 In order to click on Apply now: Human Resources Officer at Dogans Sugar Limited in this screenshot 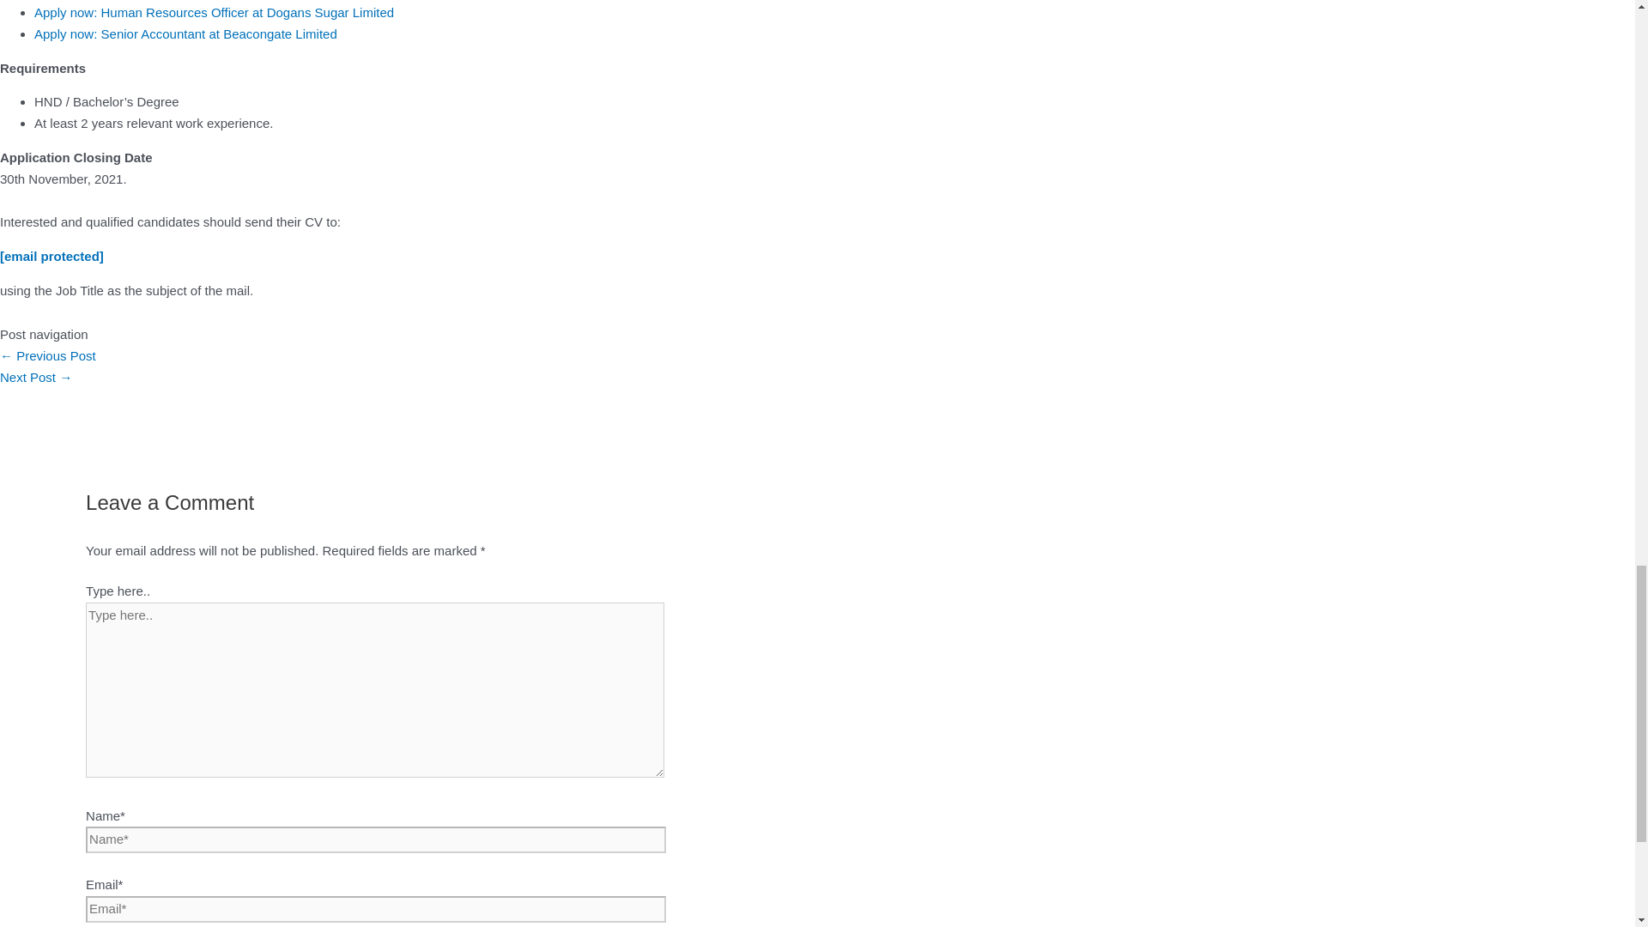, I will do `click(214, 12)`.